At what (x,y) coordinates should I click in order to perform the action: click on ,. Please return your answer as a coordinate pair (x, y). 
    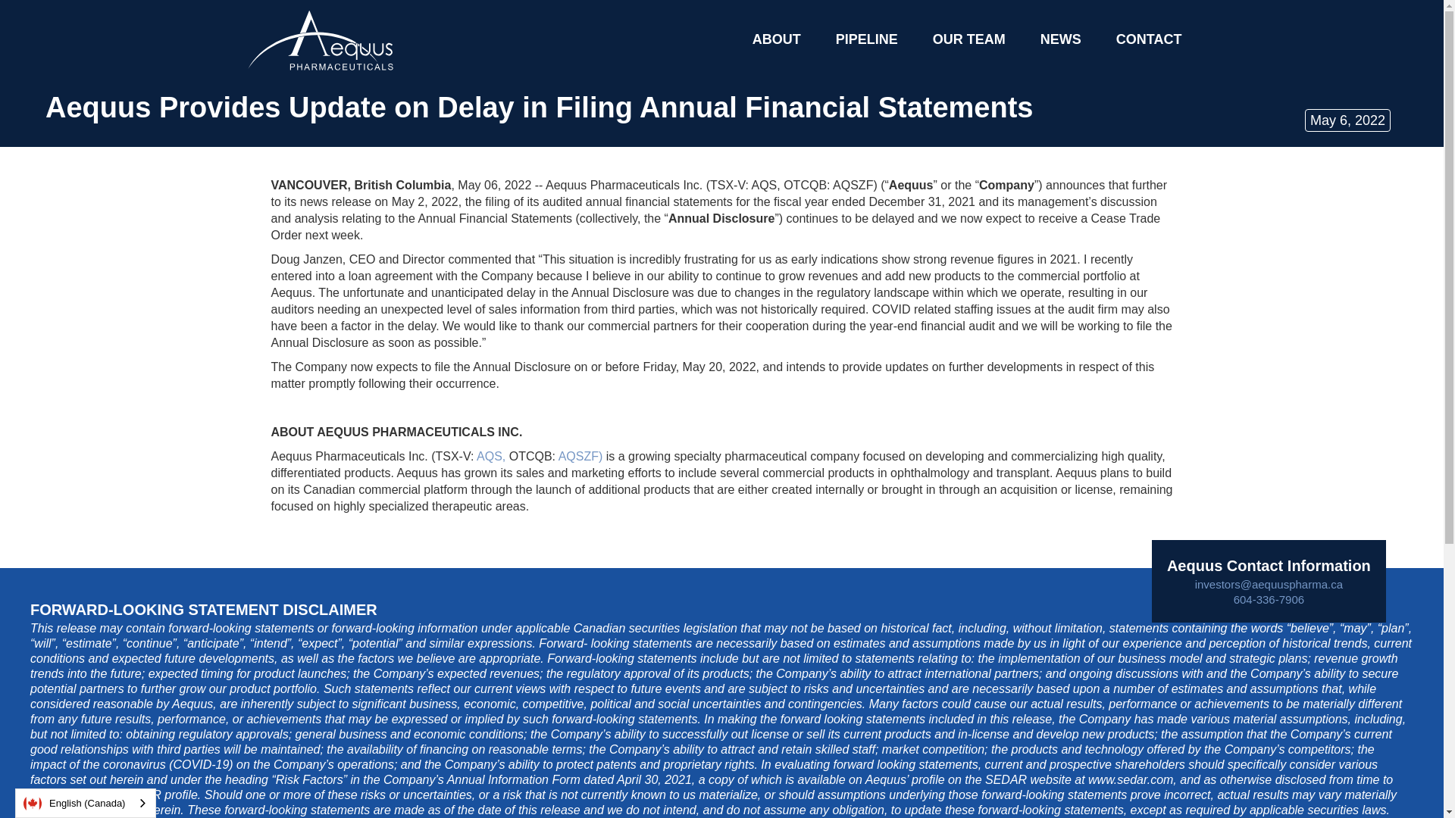
    Looking at the image, I should click on (504, 456).